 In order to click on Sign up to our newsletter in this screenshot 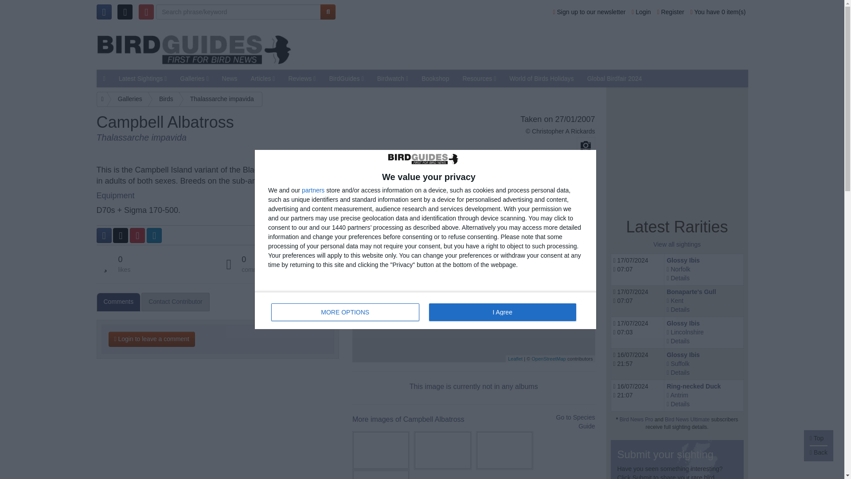, I will do `click(345, 312)`.